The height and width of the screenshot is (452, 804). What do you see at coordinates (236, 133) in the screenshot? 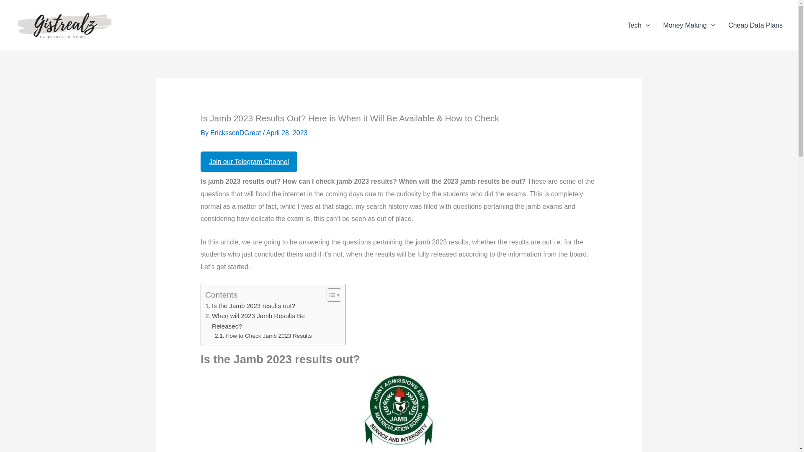
I see `ErickssonDGreat` at bounding box center [236, 133].